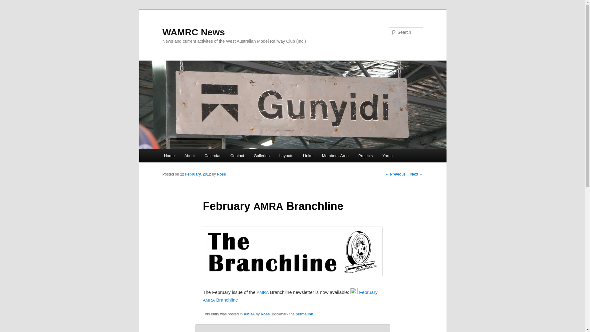  Describe the element at coordinates (189, 156) in the screenshot. I see `About` at that location.